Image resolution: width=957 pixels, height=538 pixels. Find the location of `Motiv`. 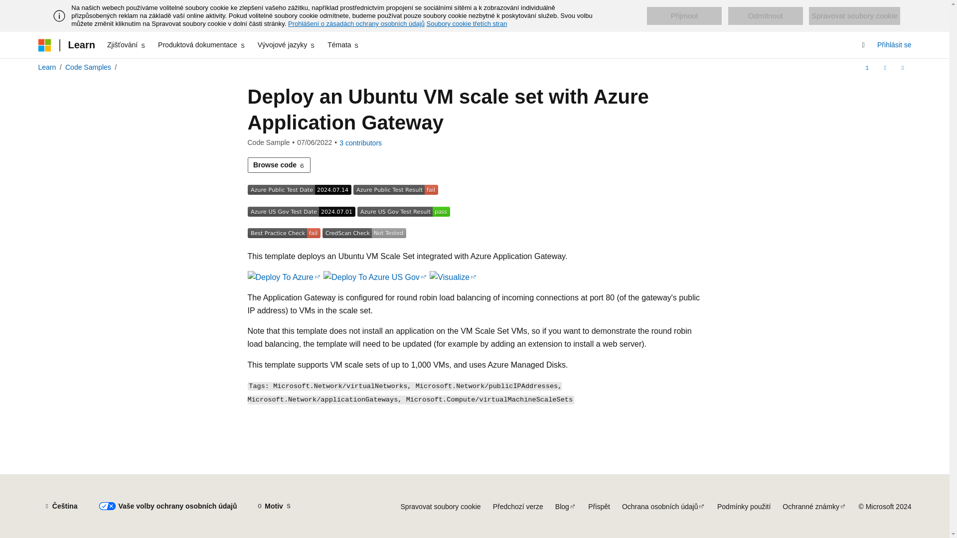

Motiv is located at coordinates (274, 506).